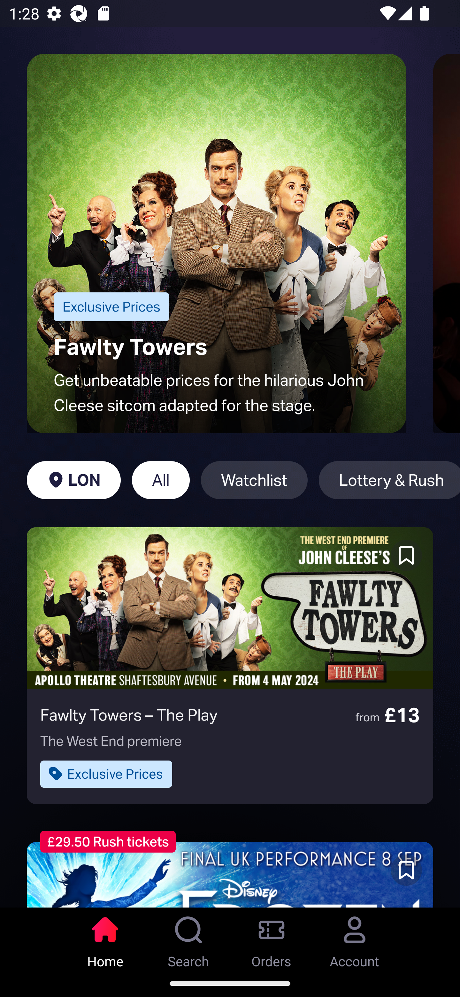 The width and height of the screenshot is (460, 997). I want to click on Search, so click(188, 939).